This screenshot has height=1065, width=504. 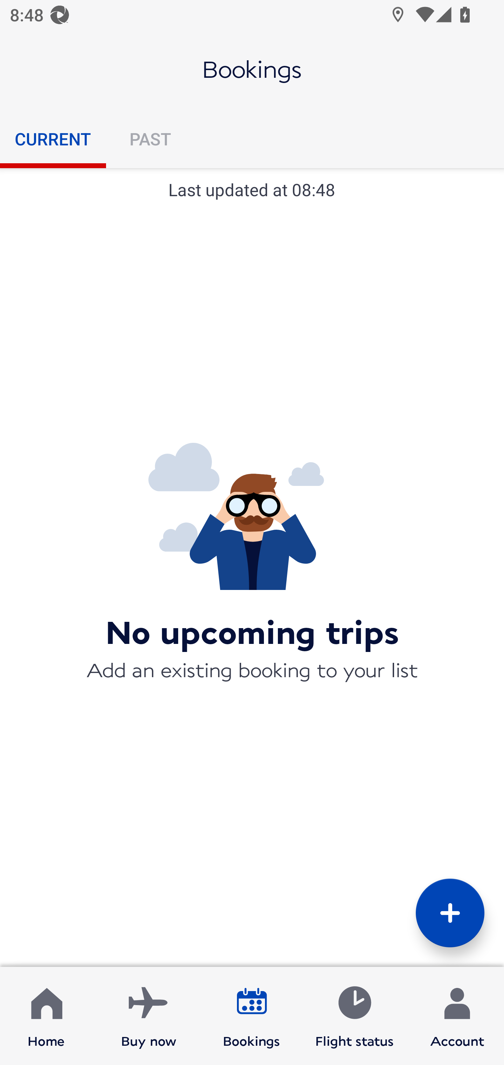 What do you see at coordinates (457, 1016) in the screenshot?
I see `Account` at bounding box center [457, 1016].